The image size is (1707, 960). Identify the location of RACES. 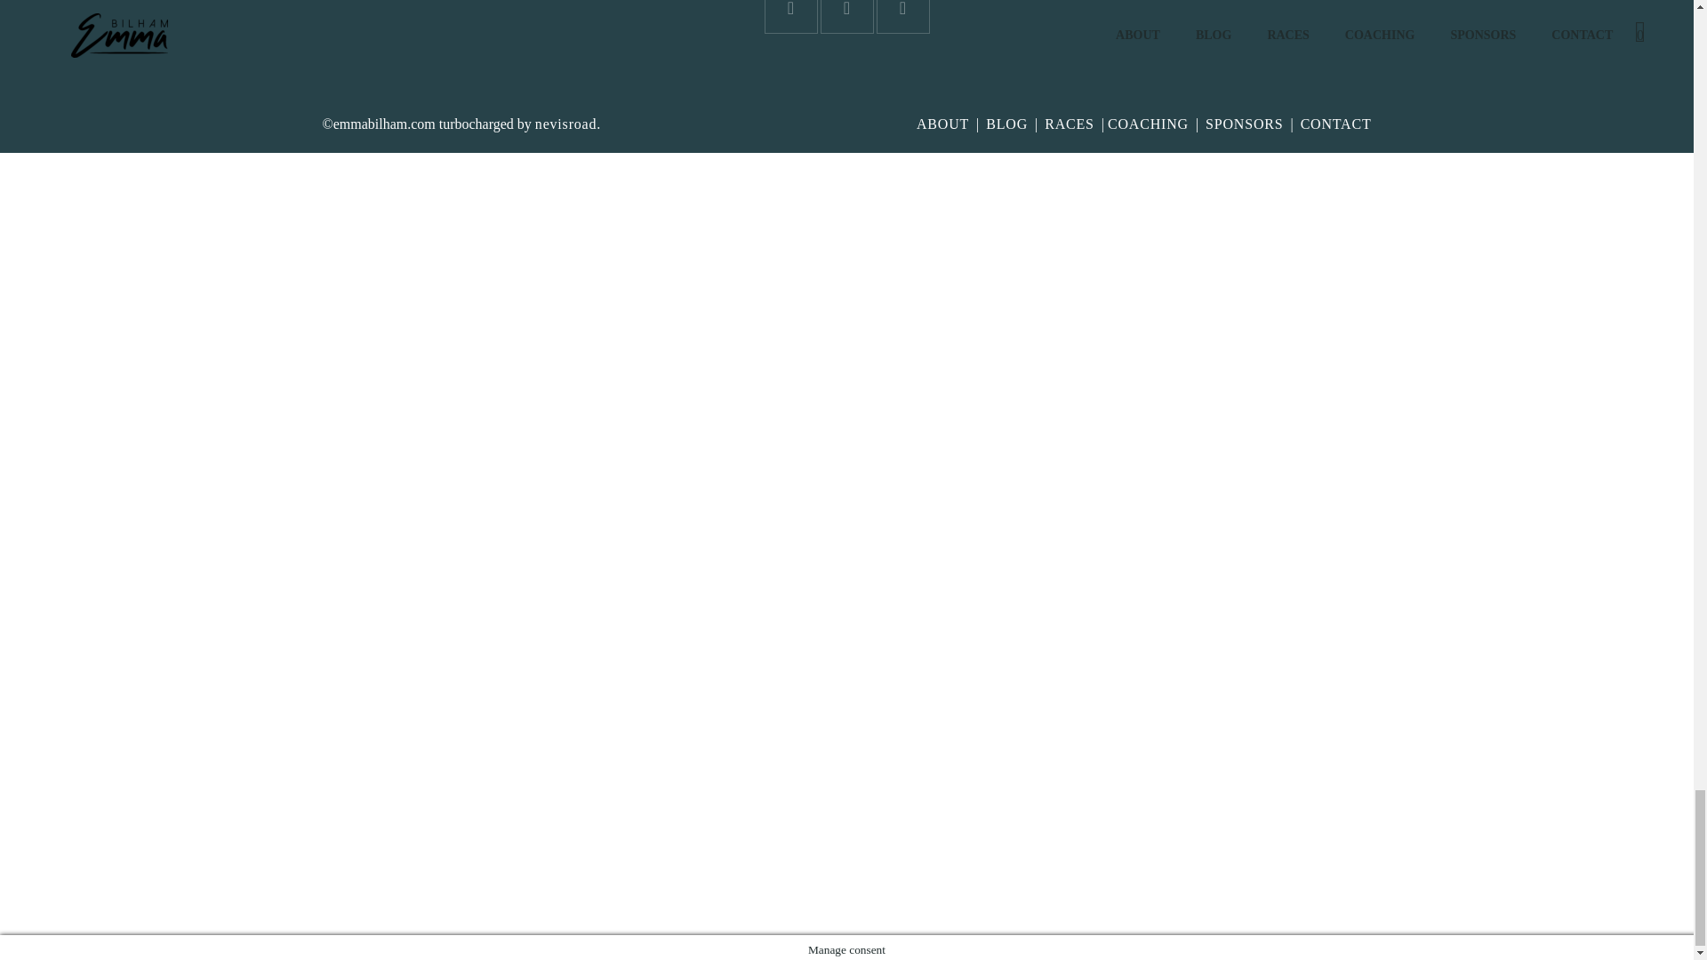
(1069, 123).